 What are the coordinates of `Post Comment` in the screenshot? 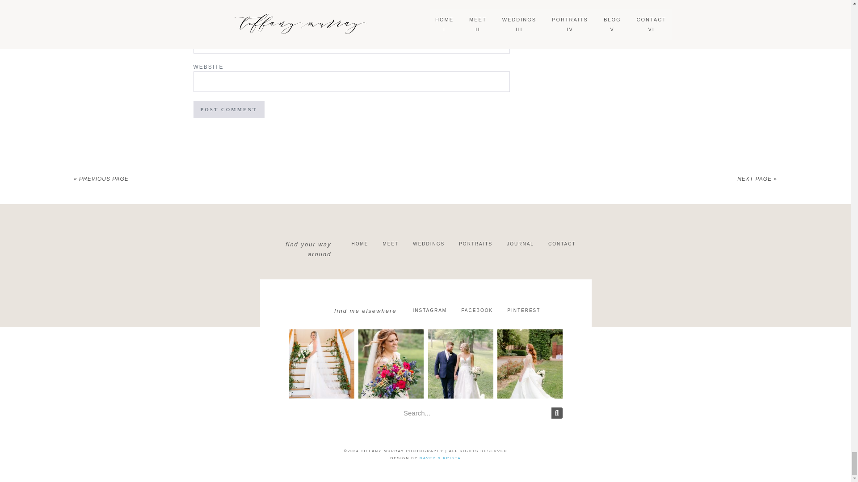 It's located at (229, 109).